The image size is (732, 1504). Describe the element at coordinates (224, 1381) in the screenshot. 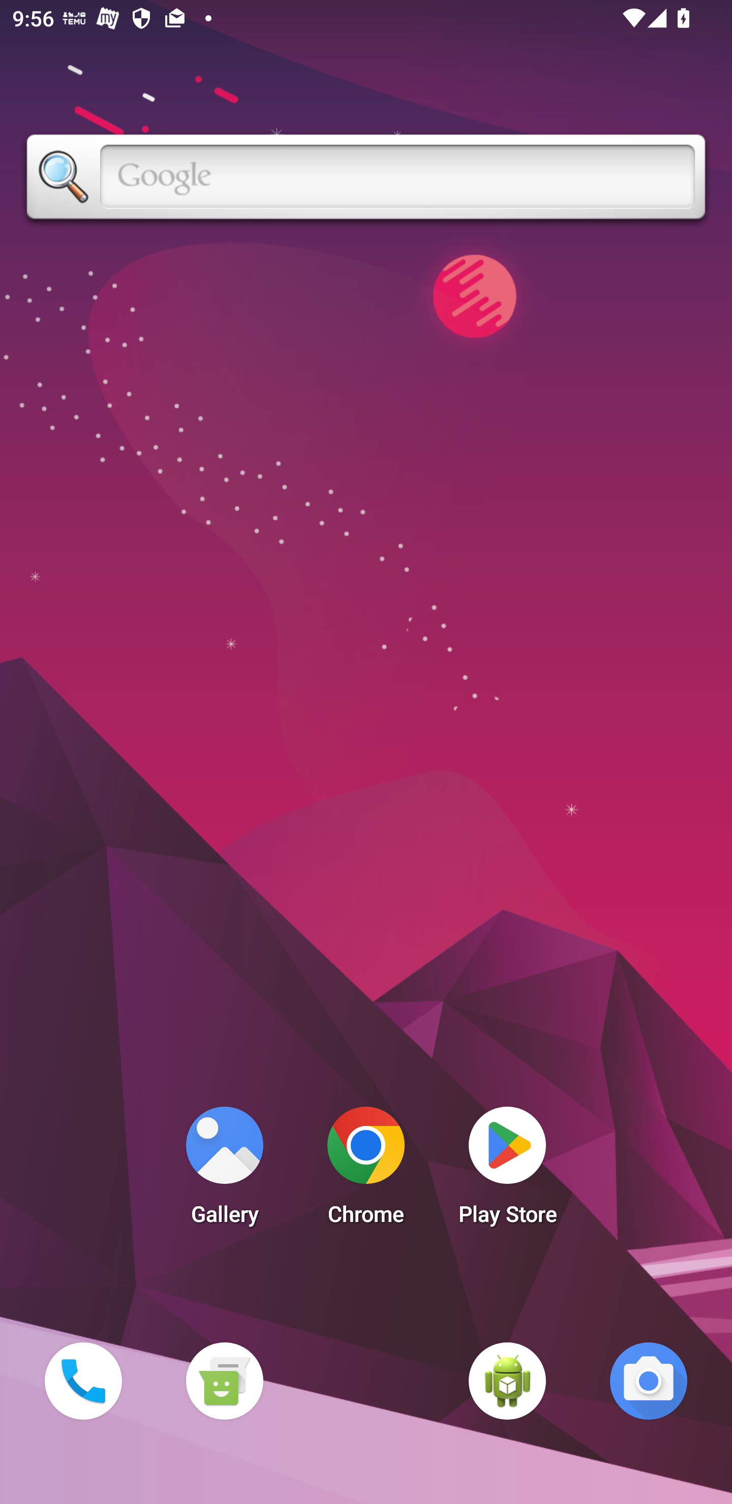

I see `Messaging` at that location.